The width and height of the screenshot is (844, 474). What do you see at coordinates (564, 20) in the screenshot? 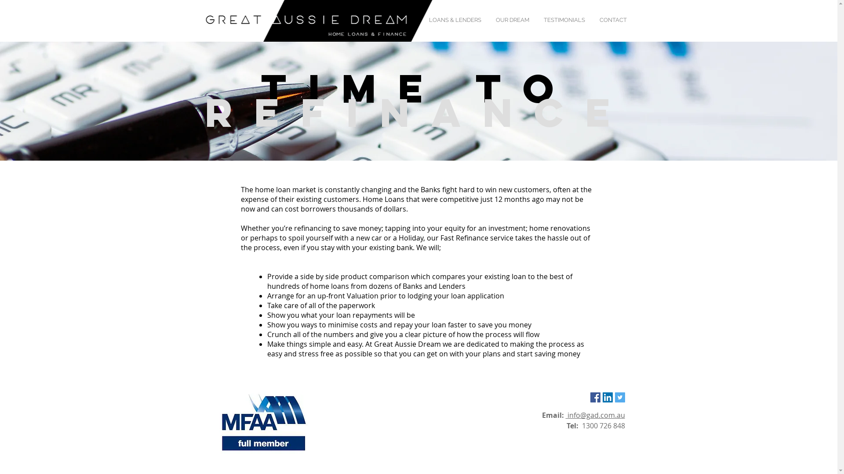
I see `TESTIMONIALS` at bounding box center [564, 20].